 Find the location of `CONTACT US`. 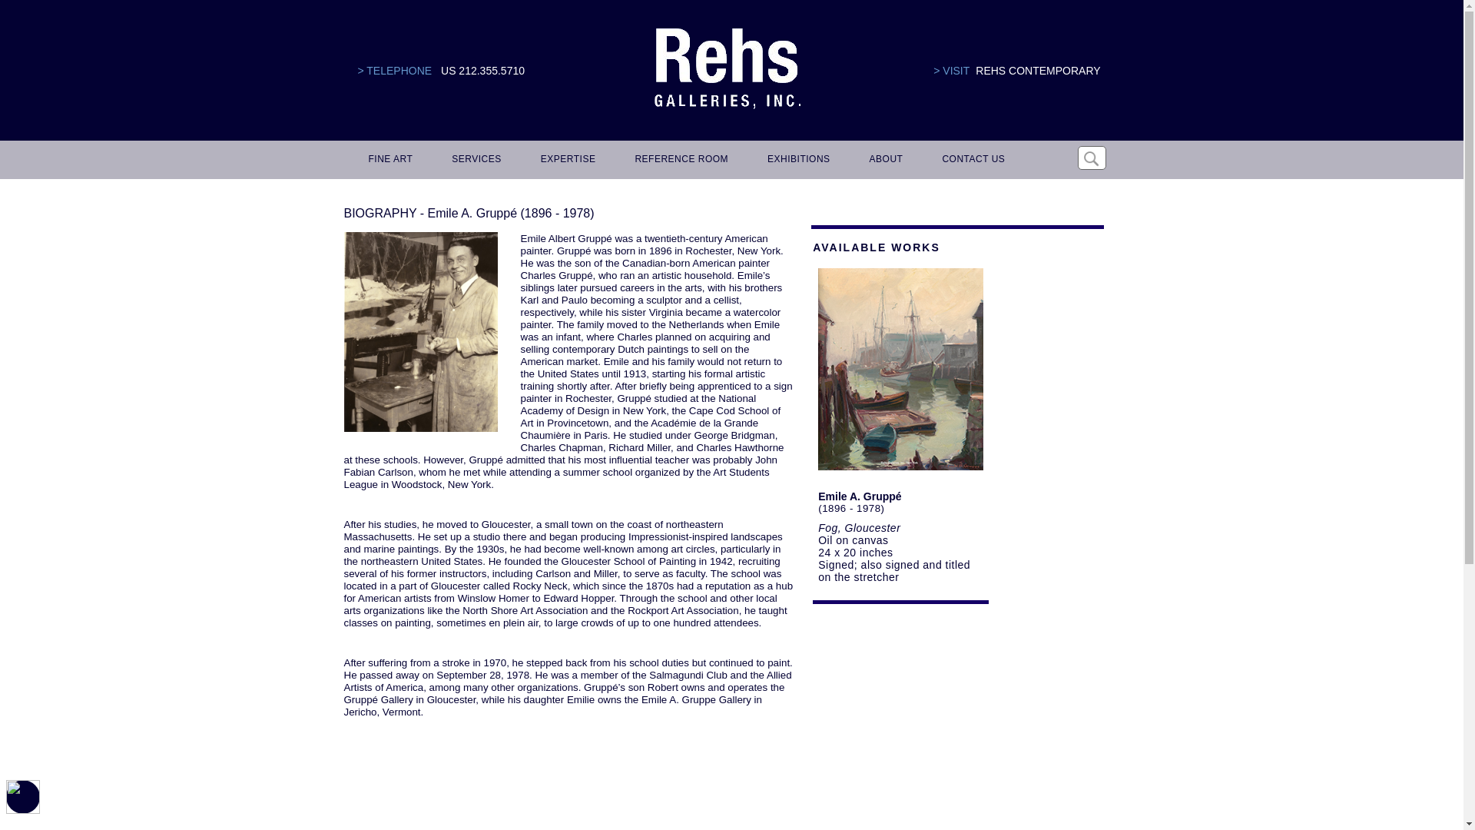

CONTACT US is located at coordinates (970, 160).